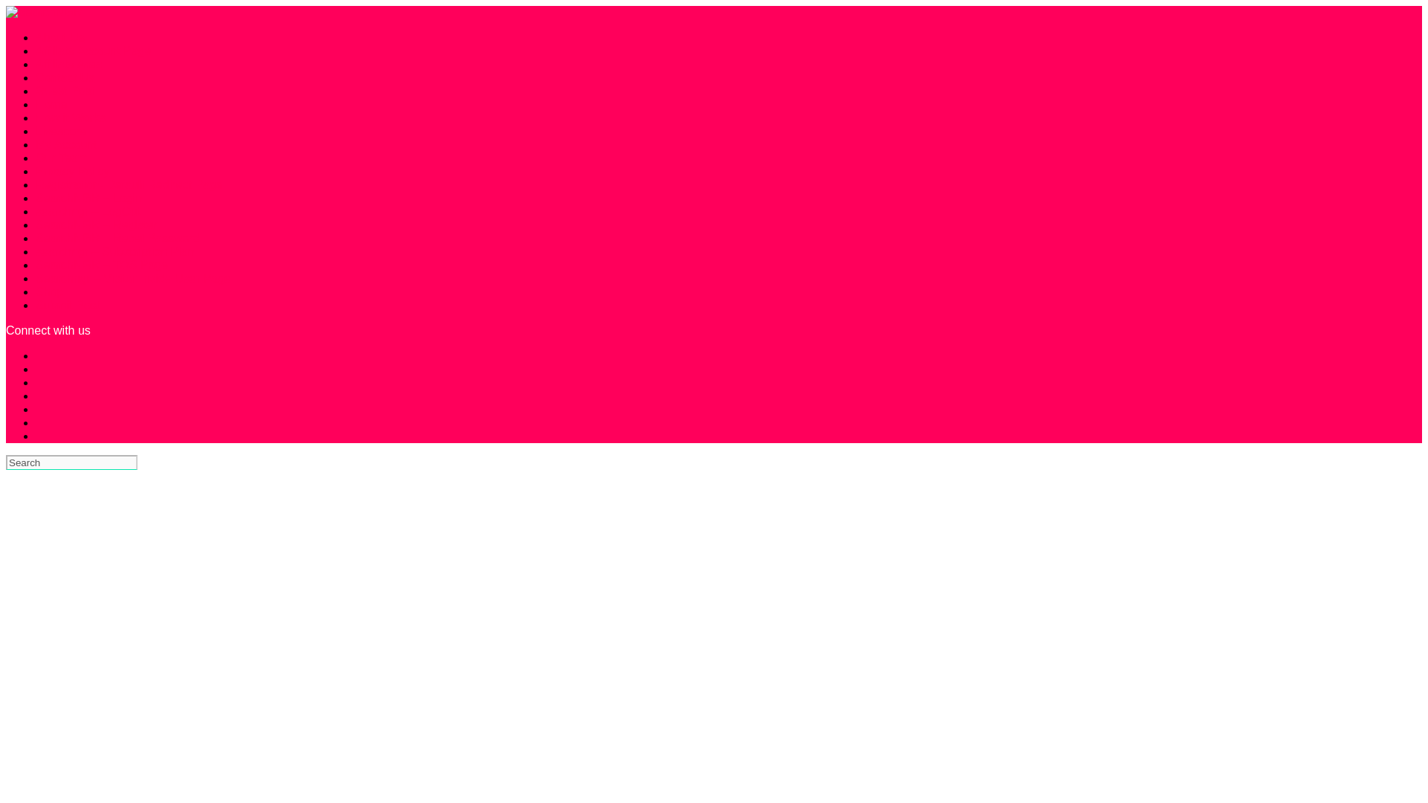  What do you see at coordinates (49, 291) in the screenshot?
I see `Shop` at bounding box center [49, 291].